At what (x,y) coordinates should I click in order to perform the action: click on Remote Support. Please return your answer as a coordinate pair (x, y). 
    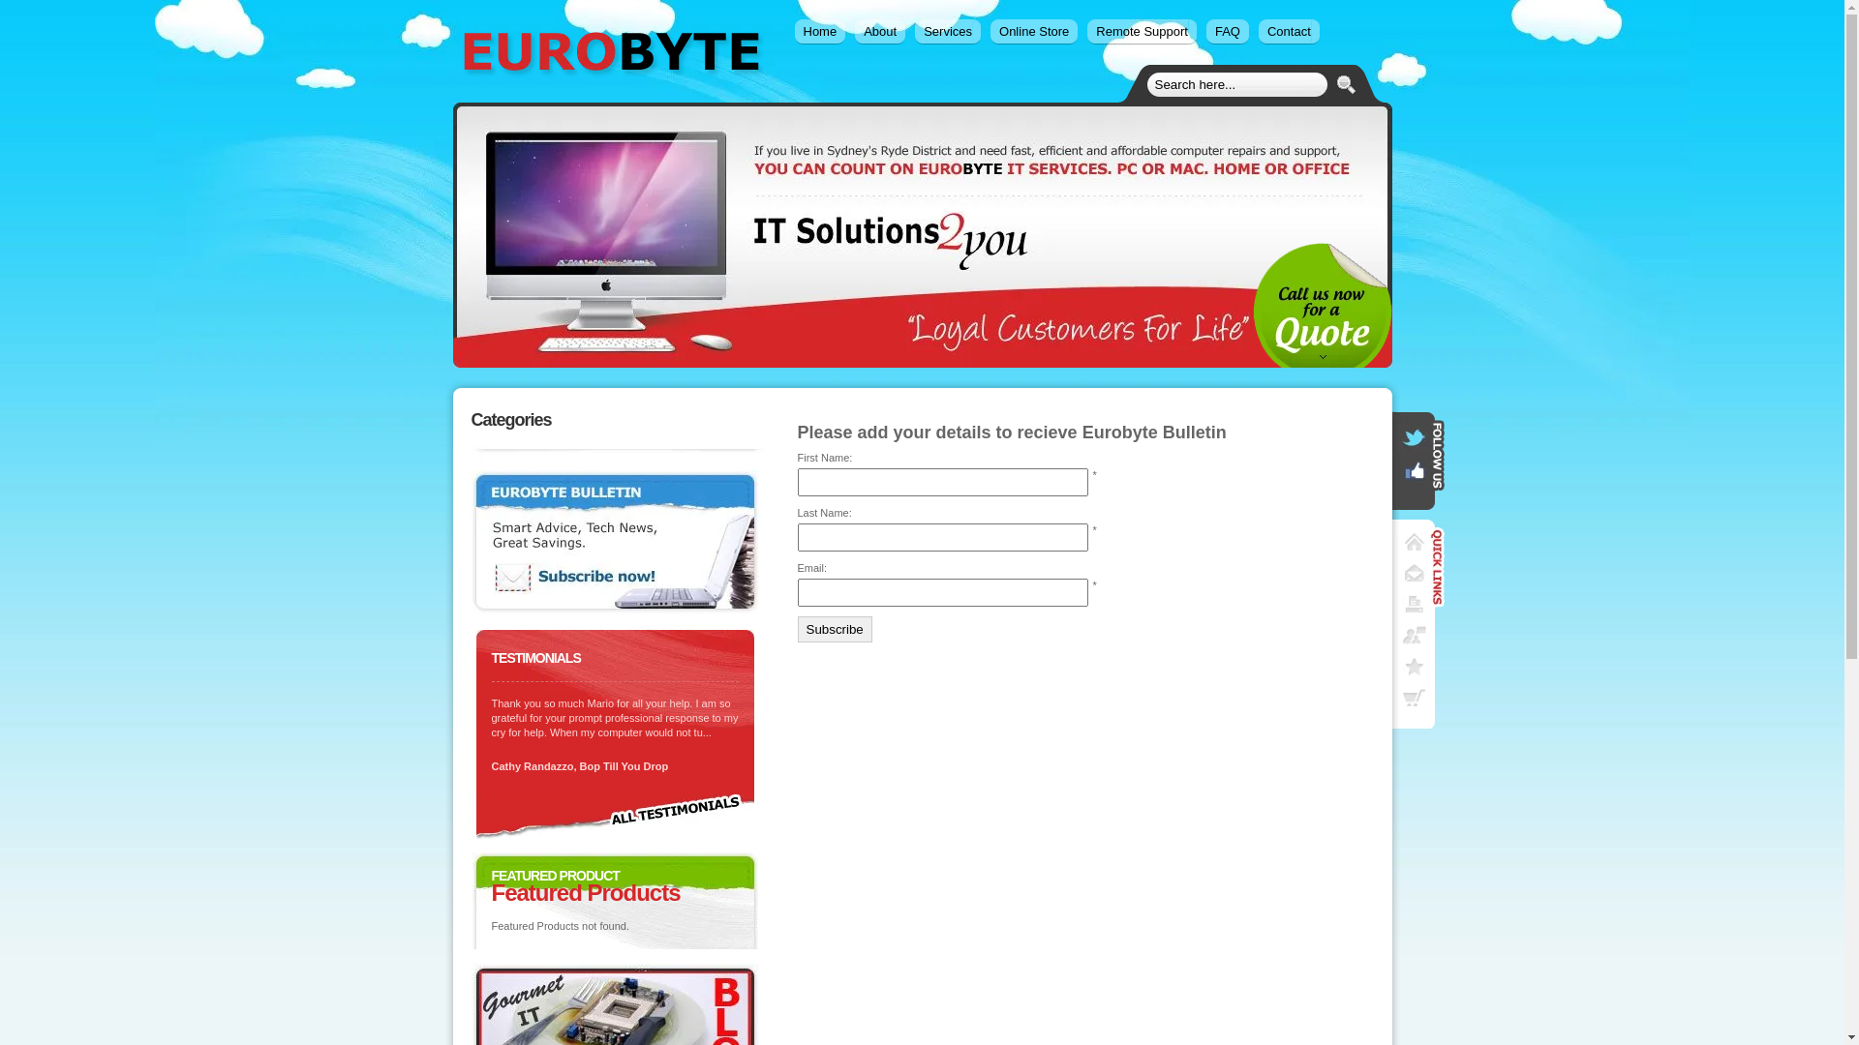
    Looking at the image, I should click on (1143, 32).